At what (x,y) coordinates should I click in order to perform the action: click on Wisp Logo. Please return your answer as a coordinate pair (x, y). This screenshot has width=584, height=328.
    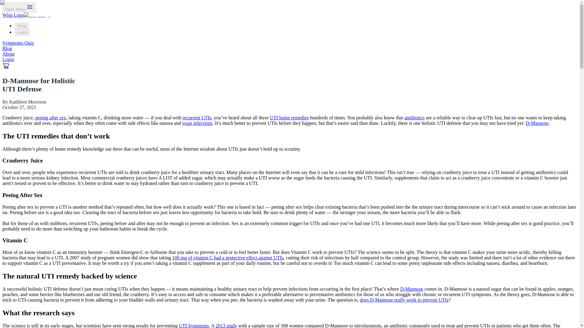
    Looking at the image, I should click on (26, 15).